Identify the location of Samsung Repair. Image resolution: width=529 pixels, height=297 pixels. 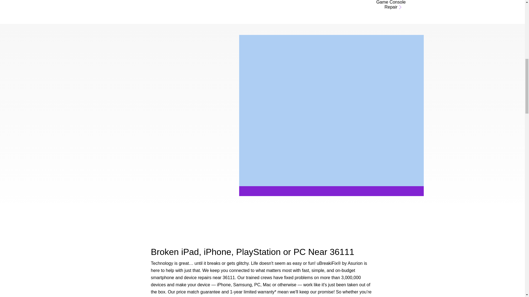
(180, 7).